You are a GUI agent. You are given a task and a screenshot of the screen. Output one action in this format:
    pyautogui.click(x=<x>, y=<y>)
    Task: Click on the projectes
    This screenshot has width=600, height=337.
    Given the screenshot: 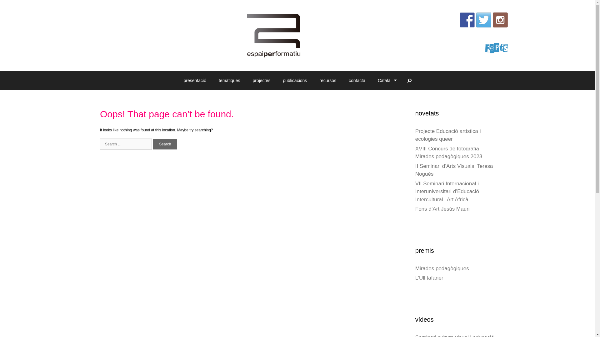 What is the action you would take?
    pyautogui.click(x=261, y=81)
    